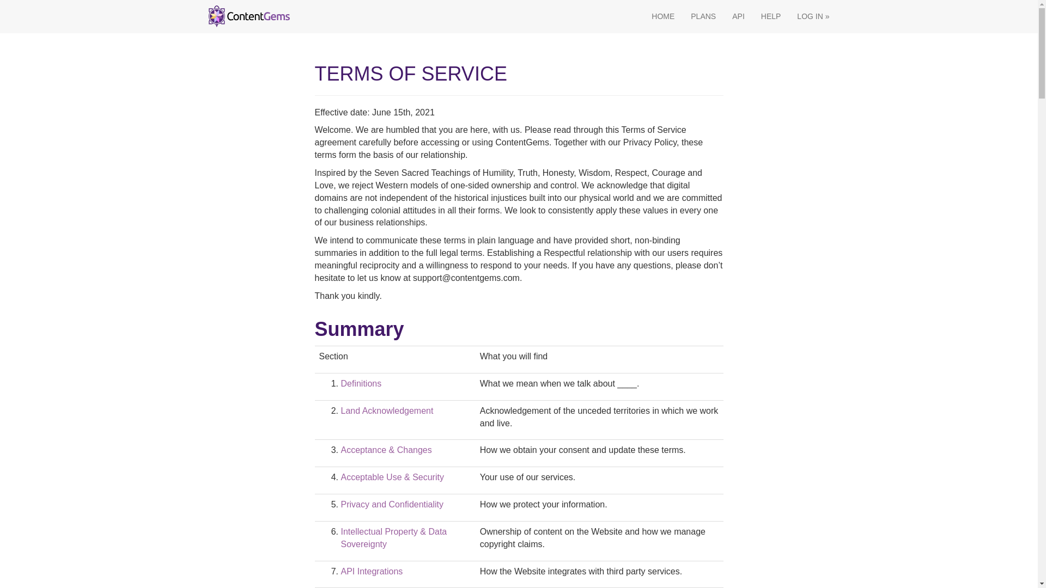 The image size is (1046, 588). Describe the element at coordinates (372, 572) in the screenshot. I see `API Integrations` at that location.